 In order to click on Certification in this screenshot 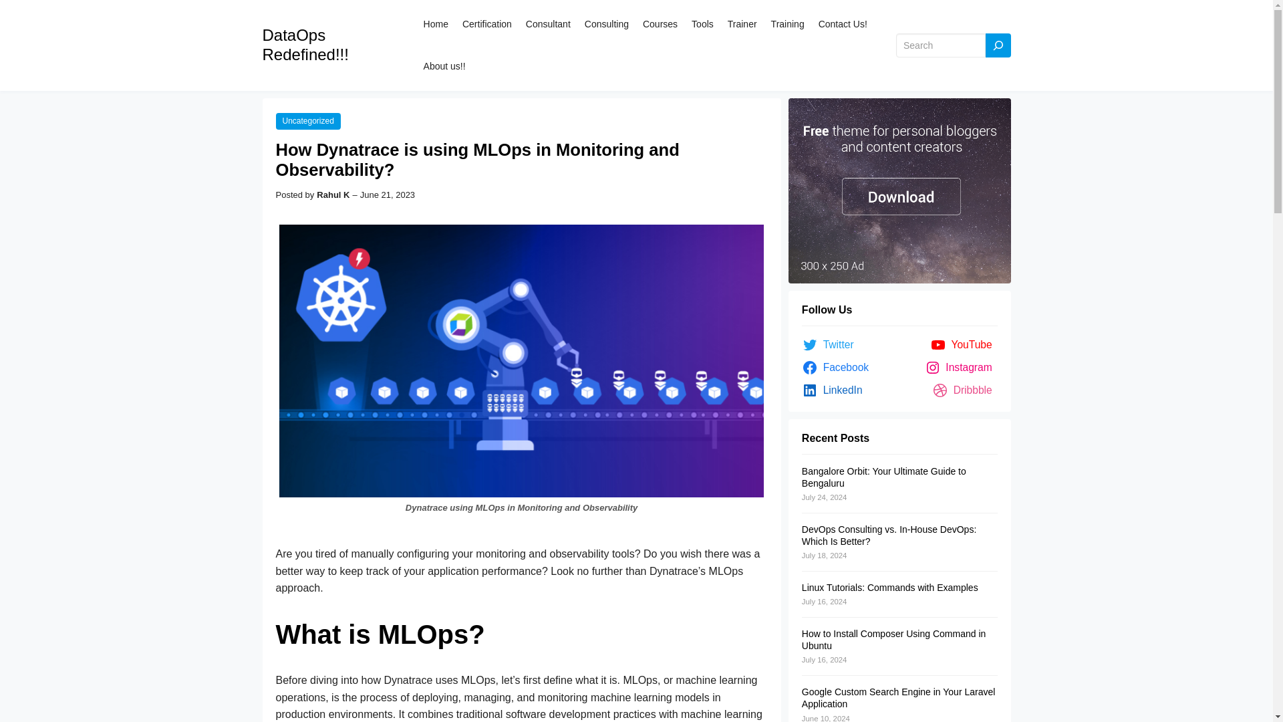, I will do `click(486, 24)`.